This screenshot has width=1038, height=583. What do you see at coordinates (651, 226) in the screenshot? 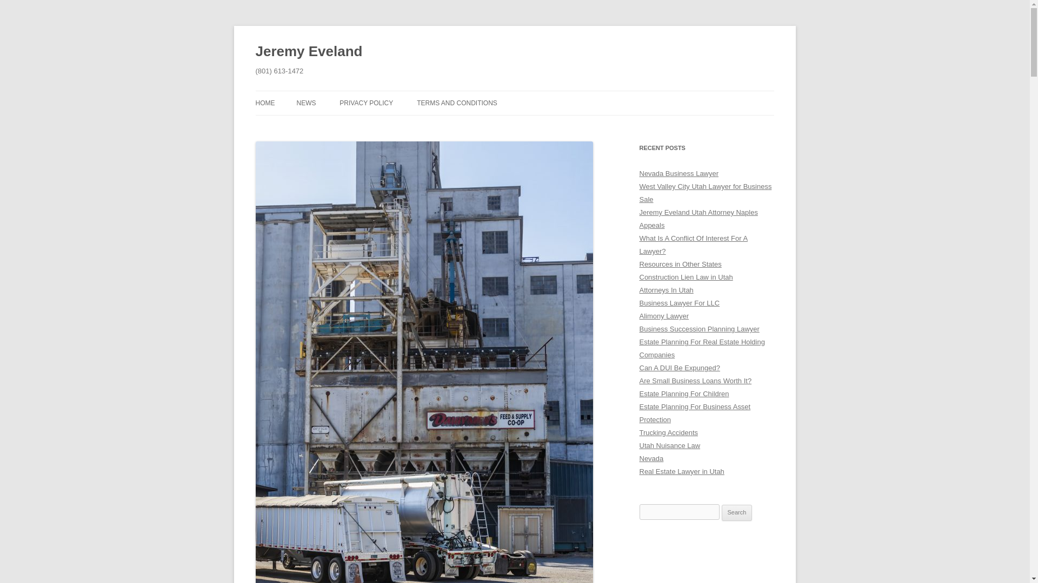
I see `Appeals` at bounding box center [651, 226].